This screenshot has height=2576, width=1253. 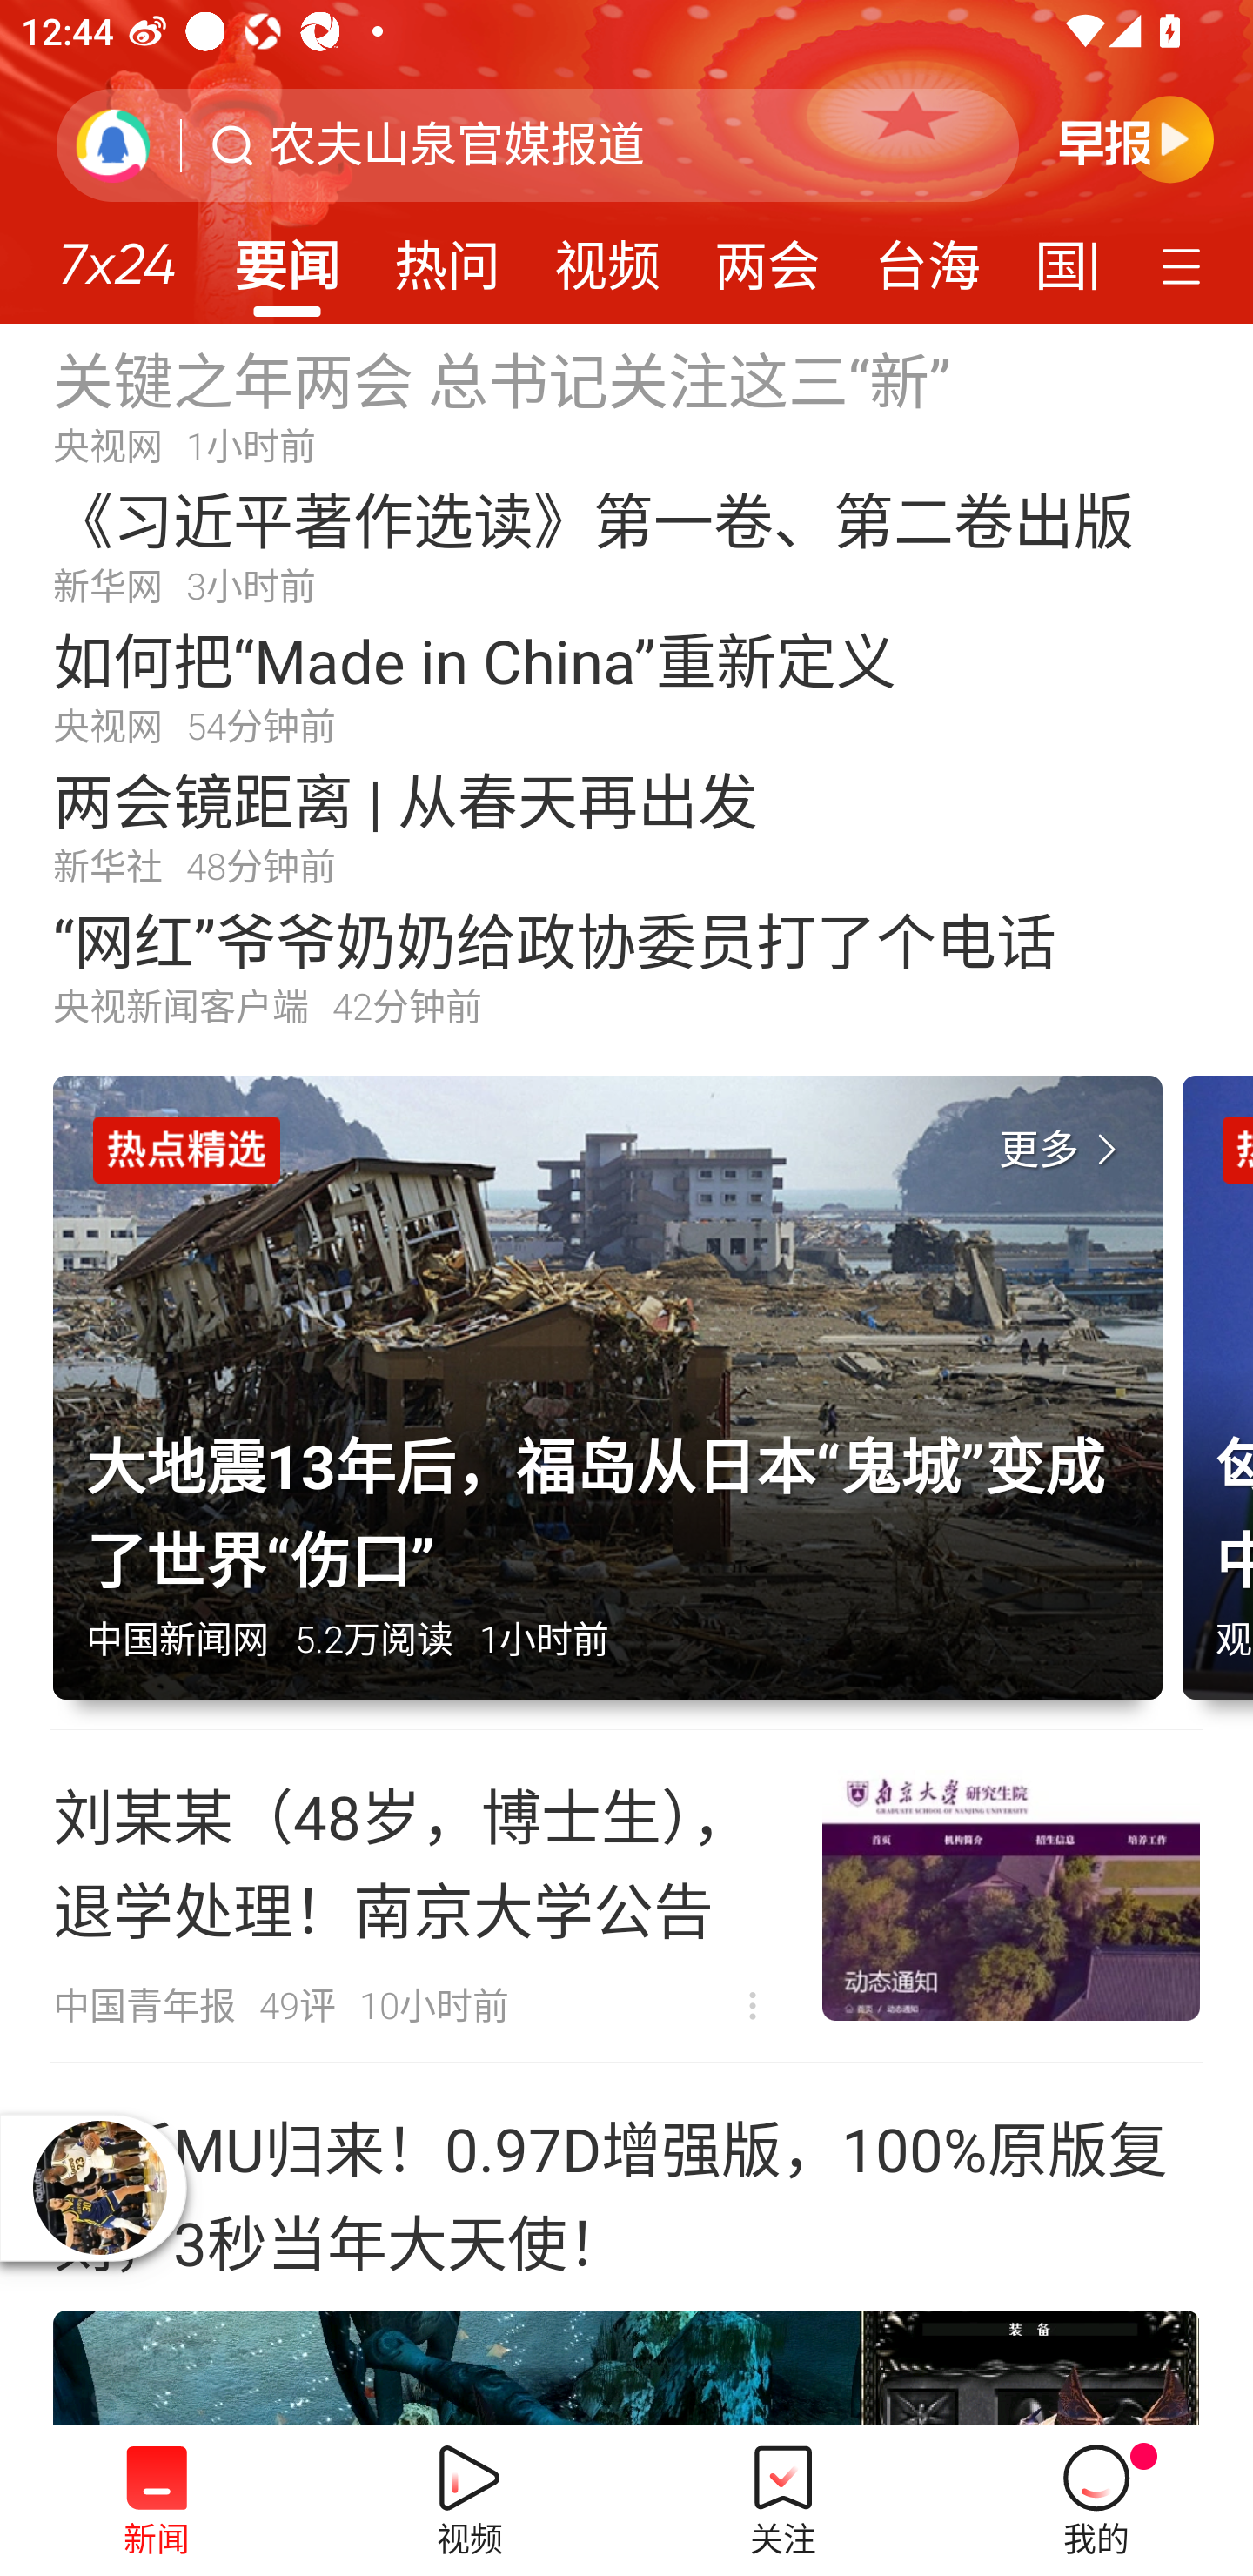 What do you see at coordinates (100, 2188) in the screenshot?
I see `播放器` at bounding box center [100, 2188].